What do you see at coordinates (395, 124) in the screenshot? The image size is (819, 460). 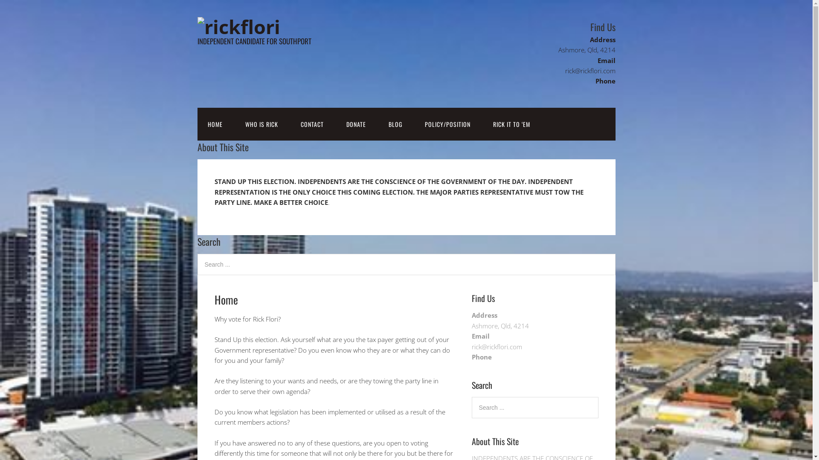 I see `BLOG` at bounding box center [395, 124].